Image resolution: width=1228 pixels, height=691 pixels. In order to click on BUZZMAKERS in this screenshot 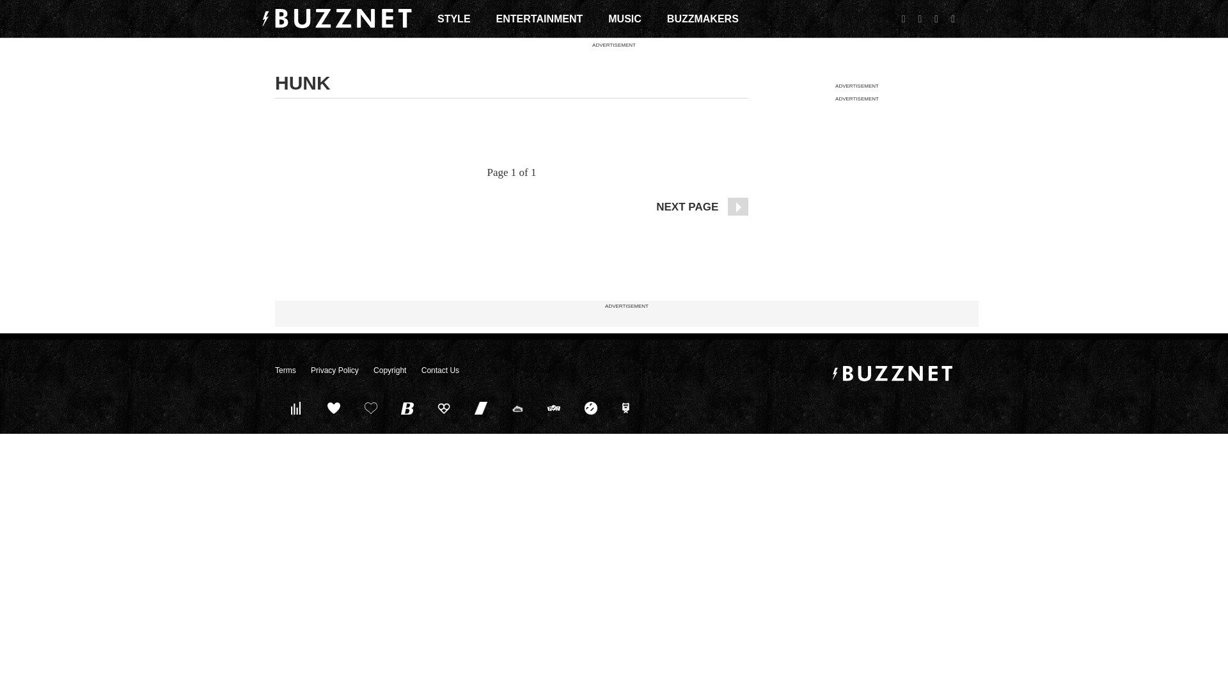, I will do `click(702, 19)`.